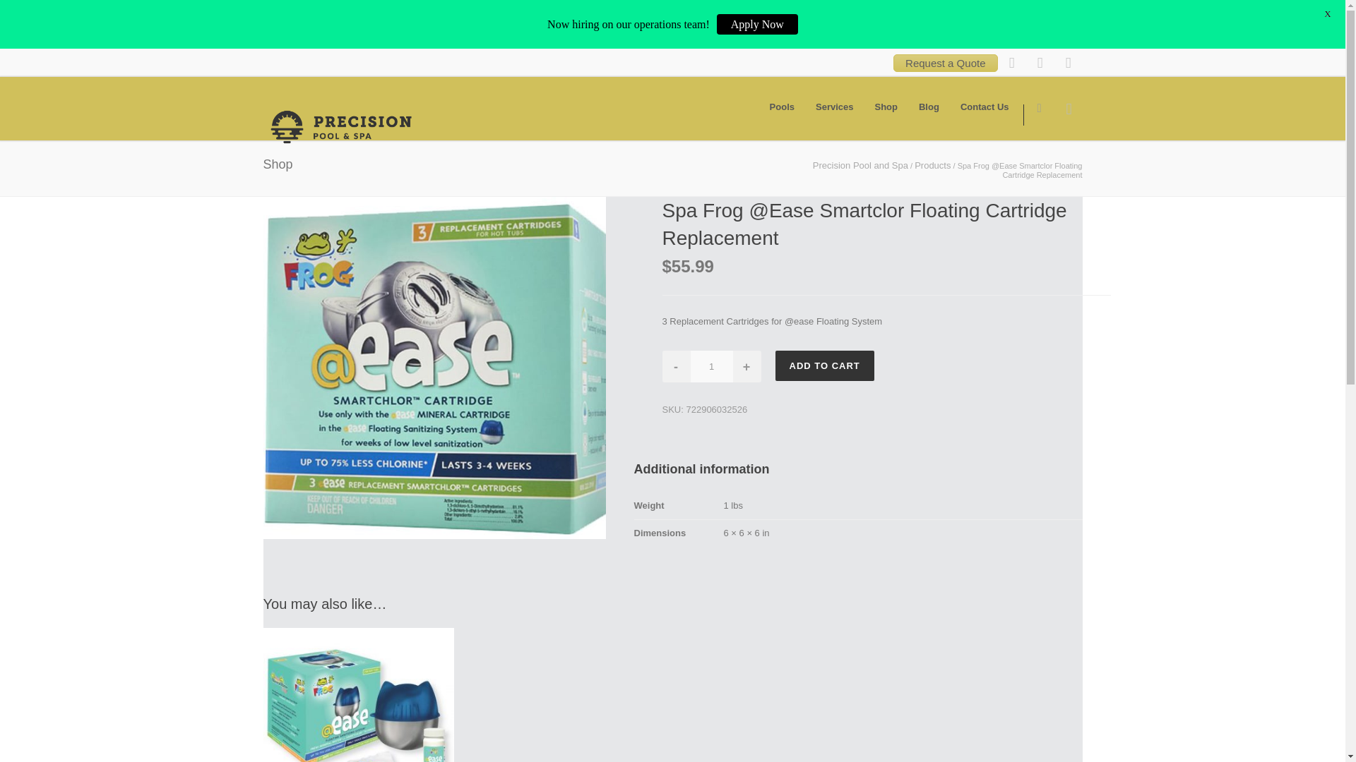  What do you see at coordinates (1068, 63) in the screenshot?
I see `YouTube` at bounding box center [1068, 63].